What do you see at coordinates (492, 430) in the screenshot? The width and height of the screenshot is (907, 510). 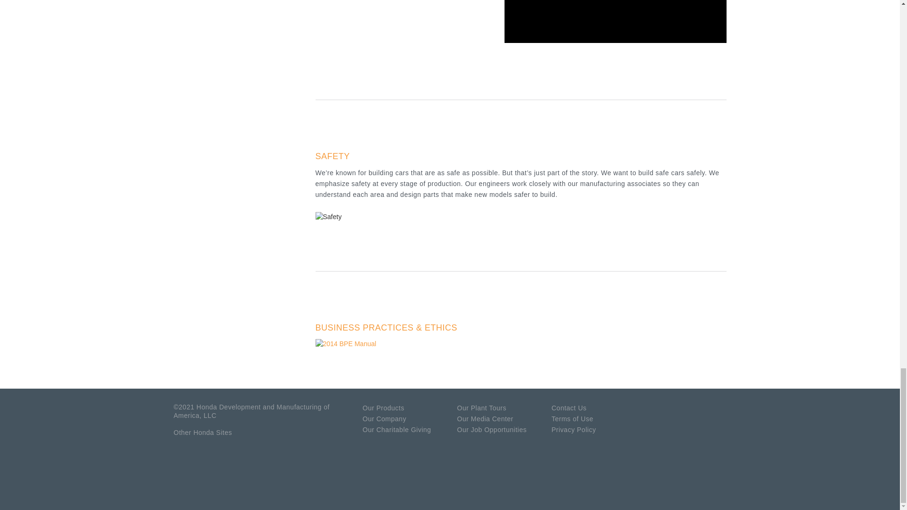 I see `Our Job Opportunities` at bounding box center [492, 430].